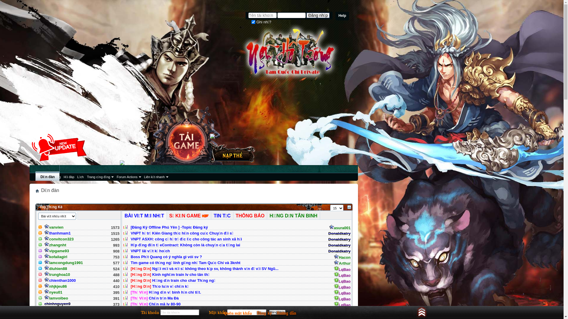 This screenshot has height=319, width=568. I want to click on Hacon, so click(342, 258).